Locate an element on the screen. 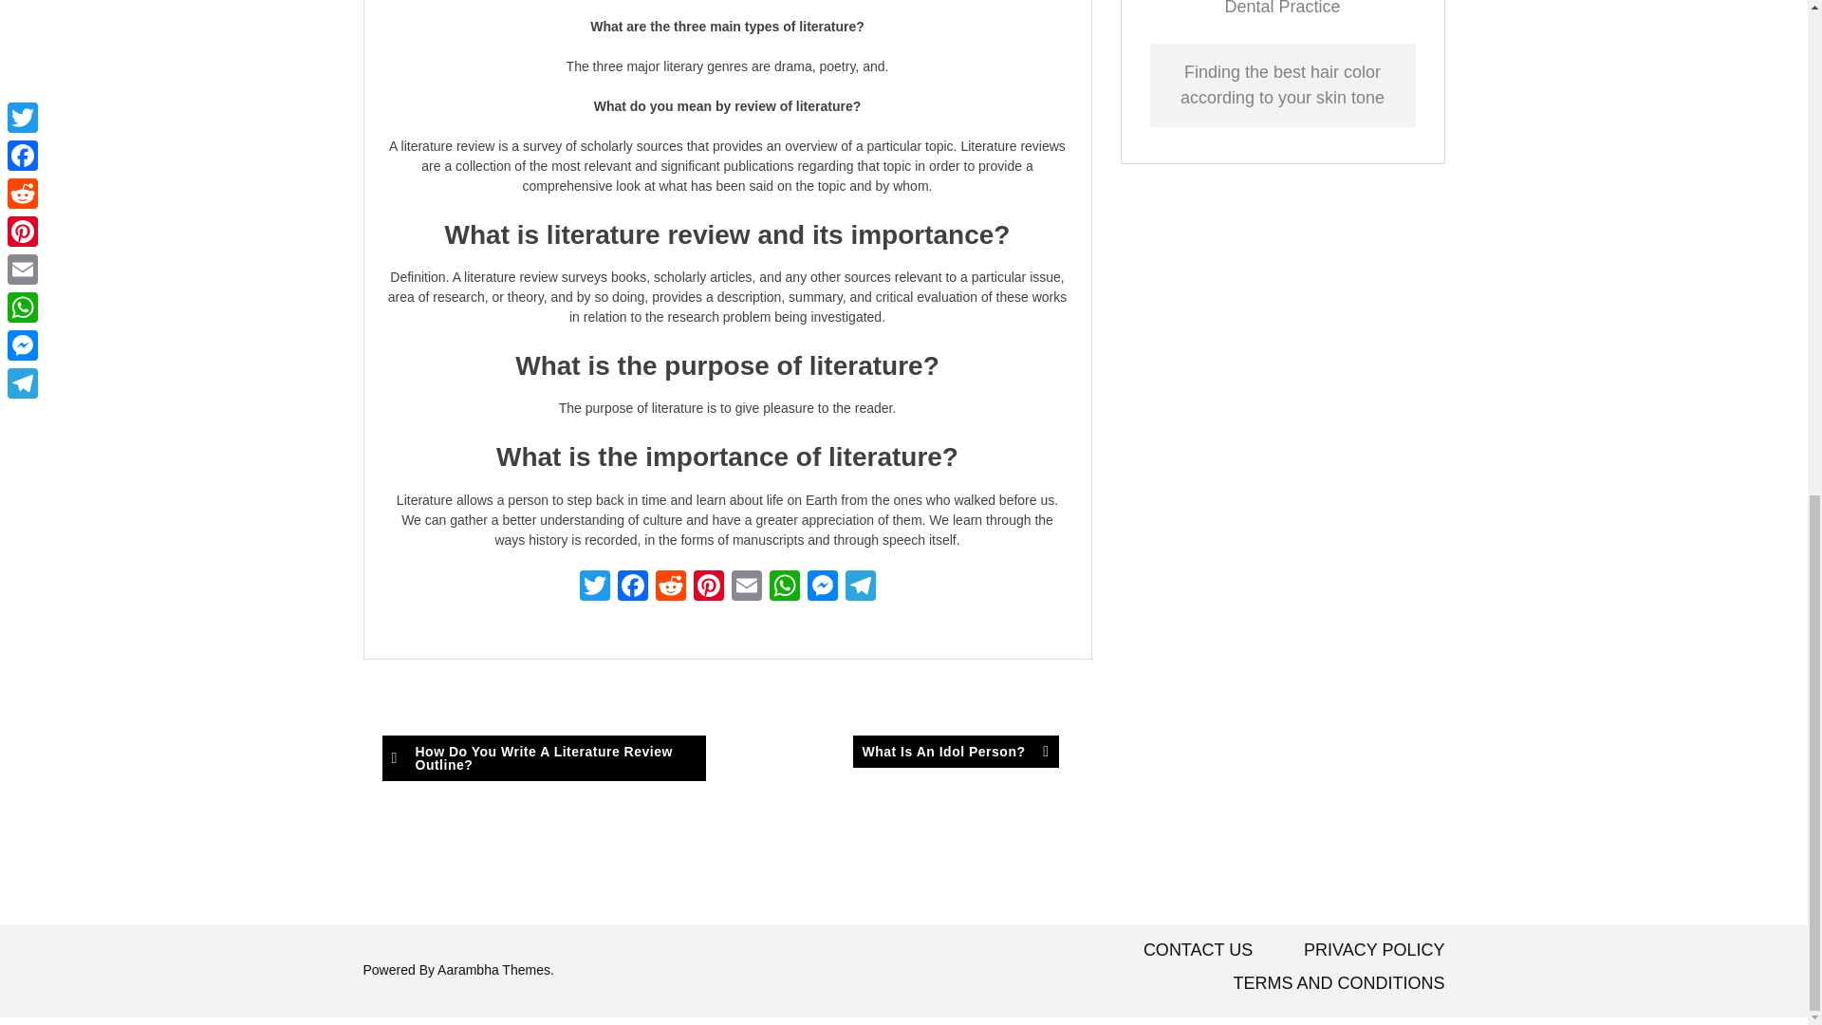 Image resolution: width=1822 pixels, height=1025 pixels. CONTACT US is located at coordinates (1198, 949).